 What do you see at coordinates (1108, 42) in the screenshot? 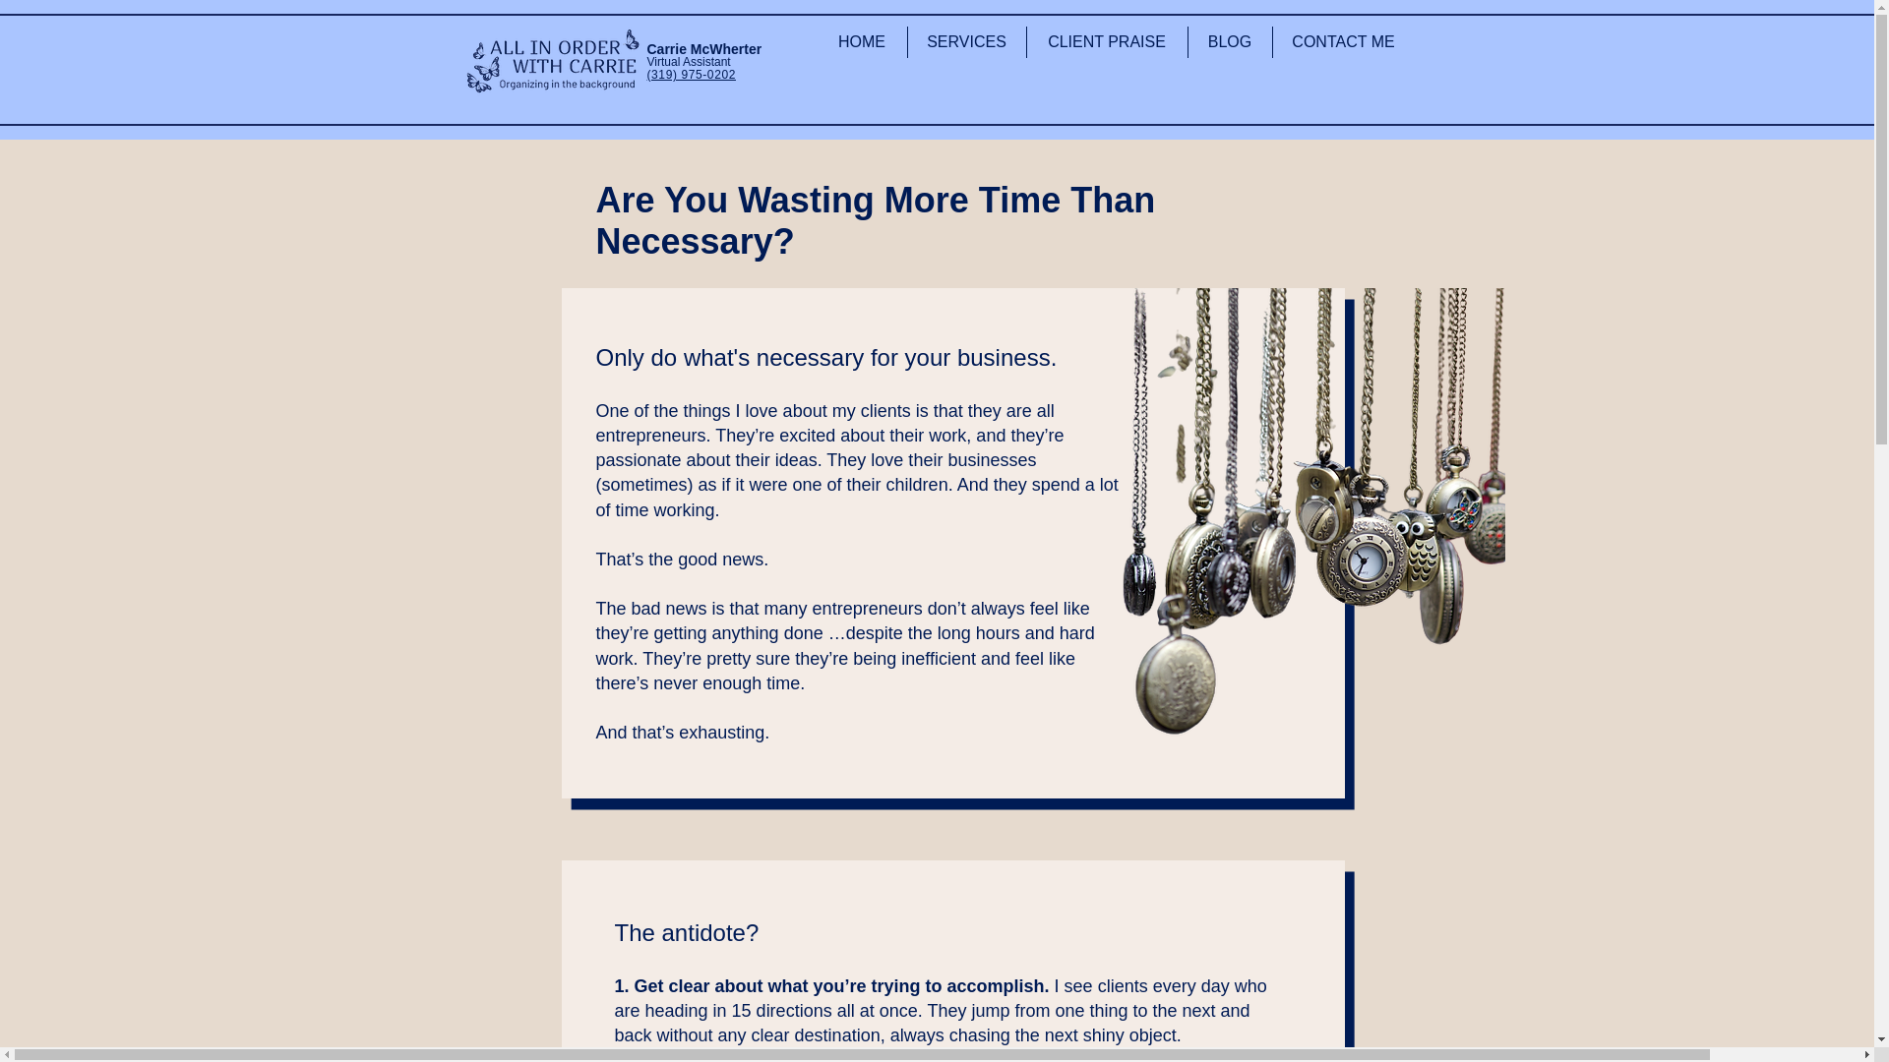
I see `CLIENT PRAISE` at bounding box center [1108, 42].